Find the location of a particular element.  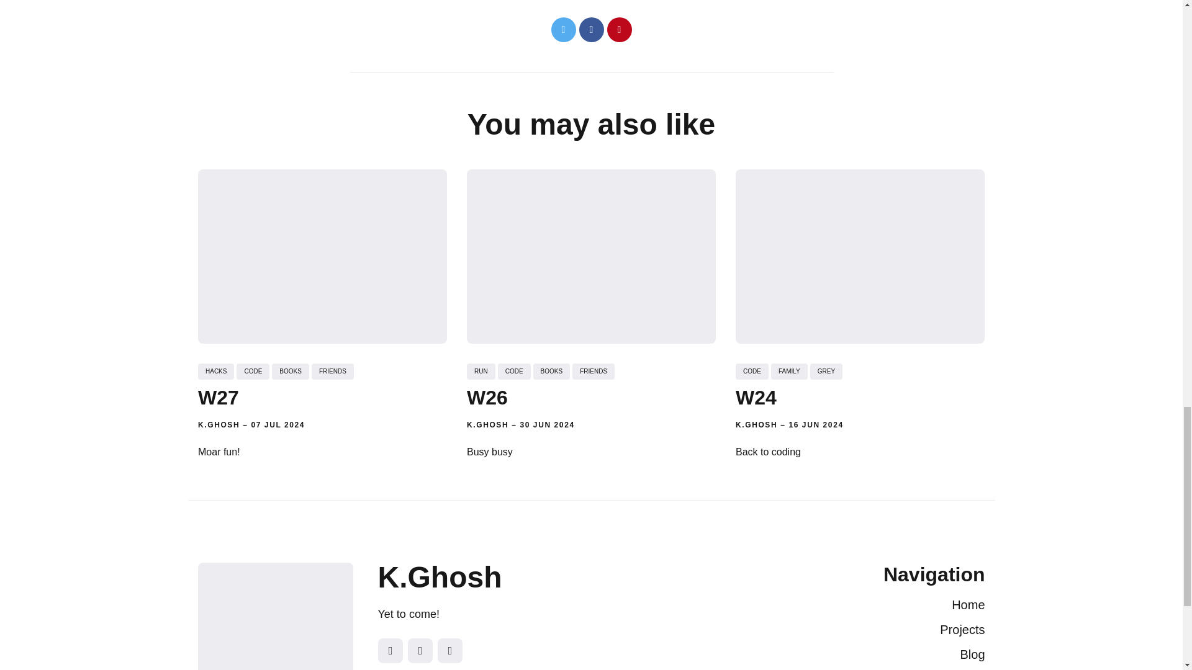

BOOKS is located at coordinates (290, 371).